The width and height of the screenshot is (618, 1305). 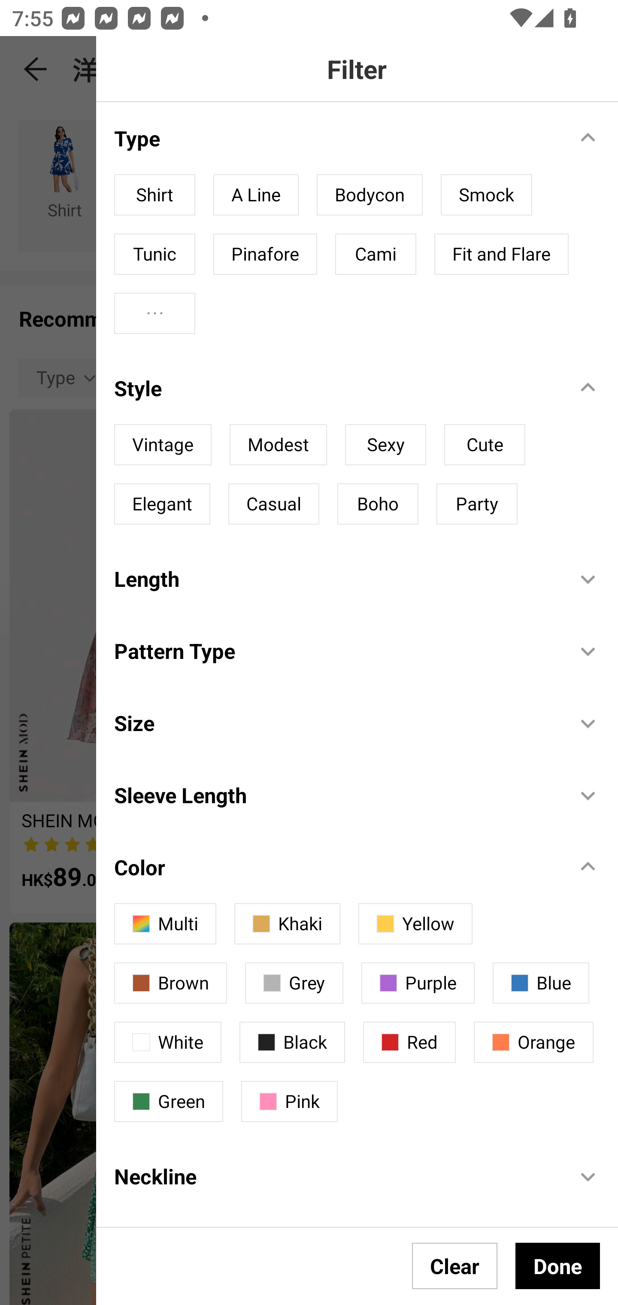 I want to click on Tunic, so click(x=154, y=254).